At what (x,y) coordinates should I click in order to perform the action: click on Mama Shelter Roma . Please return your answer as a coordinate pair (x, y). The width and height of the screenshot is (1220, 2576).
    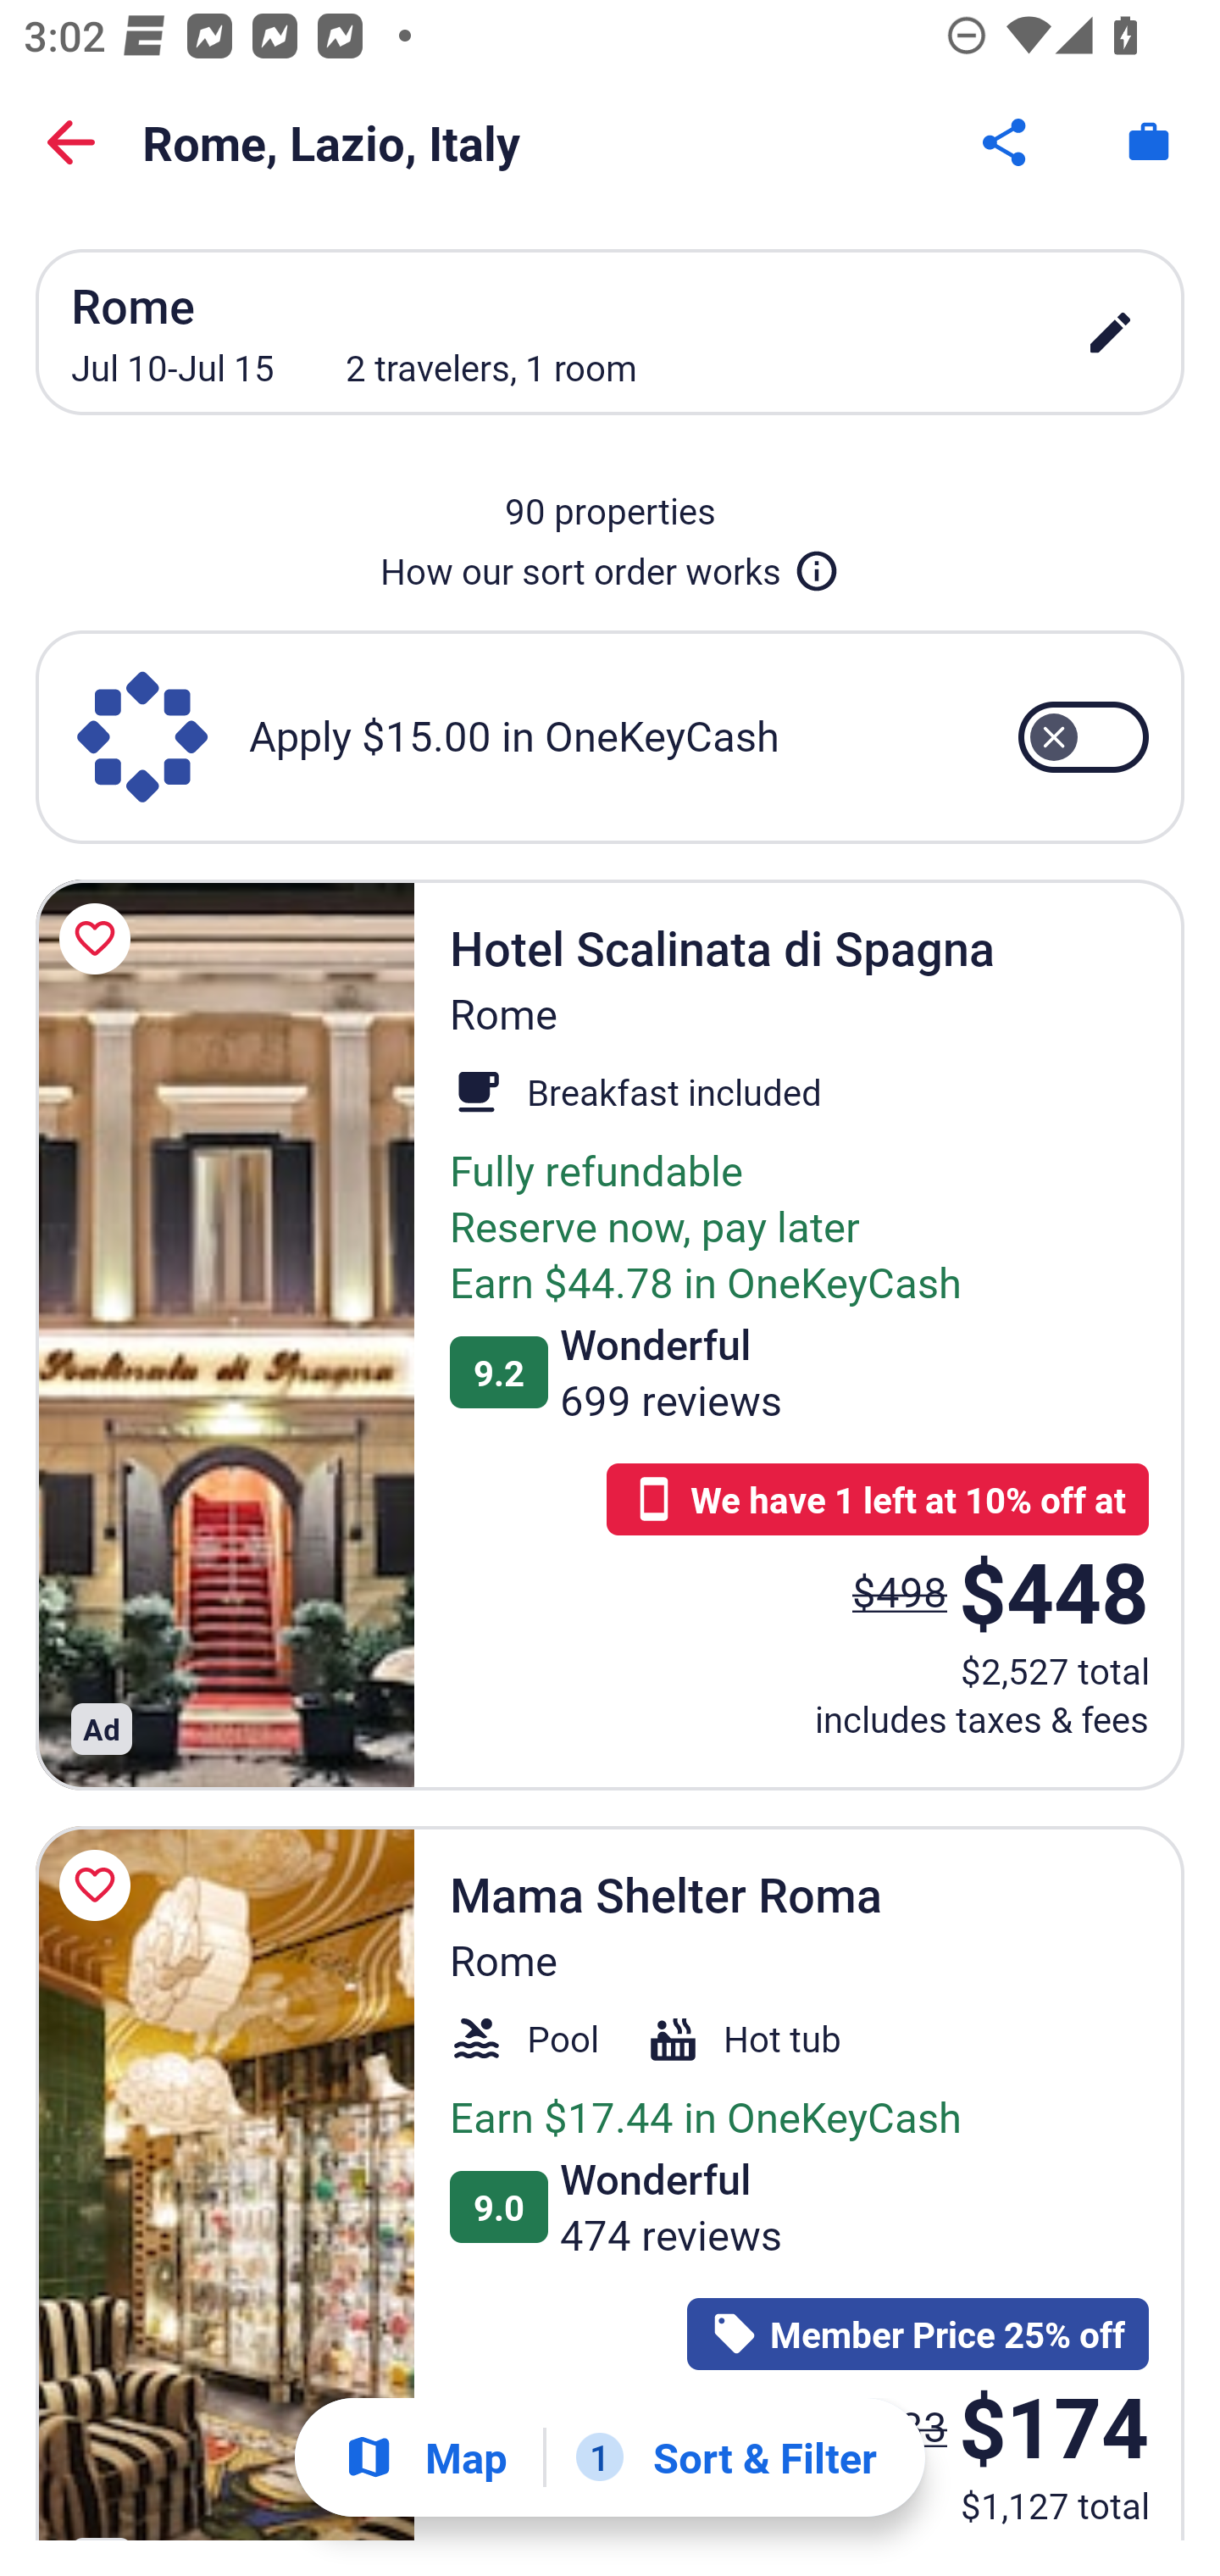
    Looking at the image, I should click on (225, 2183).